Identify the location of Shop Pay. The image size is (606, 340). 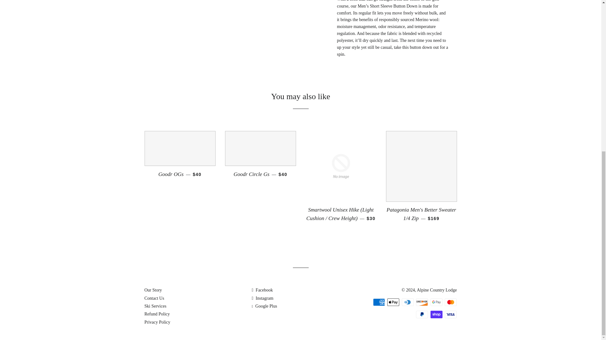
(436, 314).